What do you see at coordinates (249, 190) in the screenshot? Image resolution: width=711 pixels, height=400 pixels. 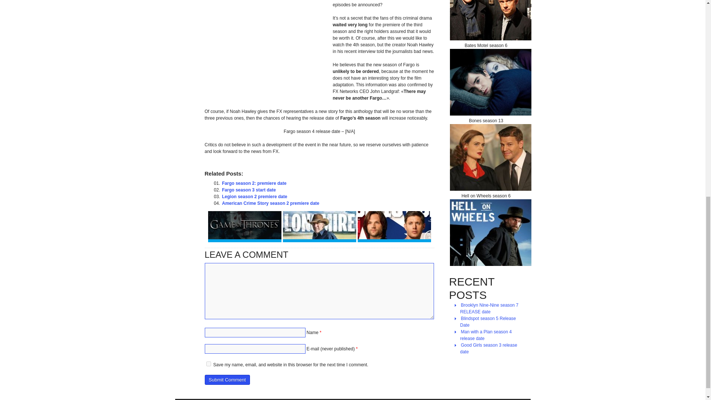 I see `Fargo season 3 start date` at bounding box center [249, 190].